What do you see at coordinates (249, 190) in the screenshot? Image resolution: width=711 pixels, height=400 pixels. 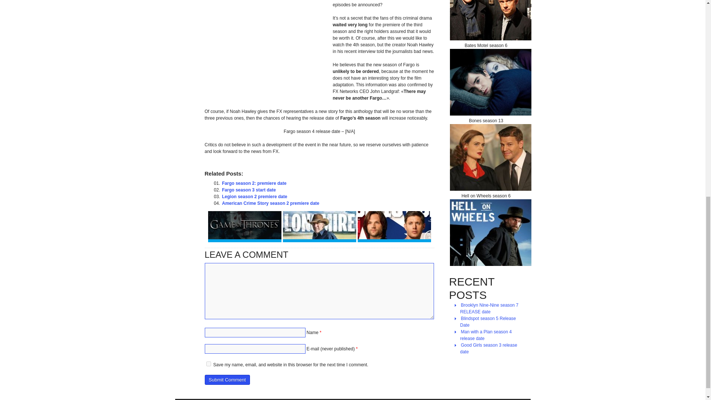 I see `Fargo season 3 start date` at bounding box center [249, 190].